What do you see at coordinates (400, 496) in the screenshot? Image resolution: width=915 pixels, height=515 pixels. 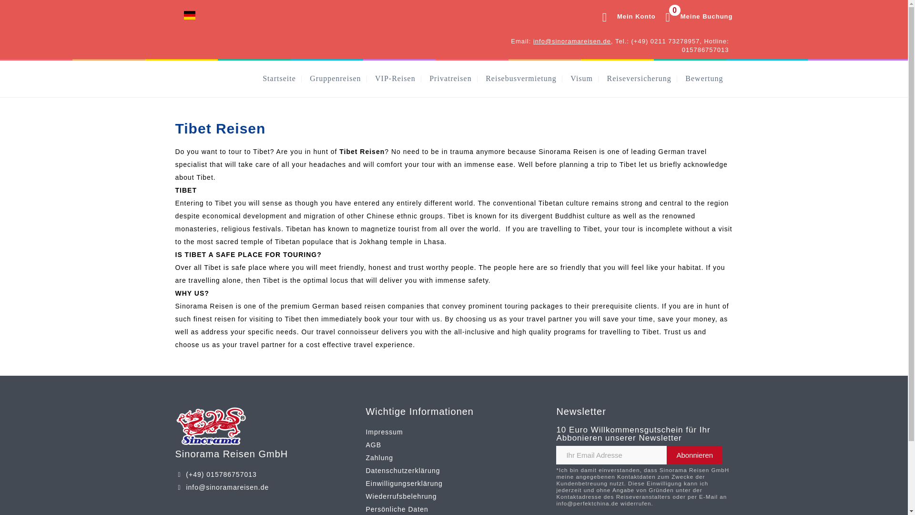 I see `Wiederrufsbelehrung` at bounding box center [400, 496].